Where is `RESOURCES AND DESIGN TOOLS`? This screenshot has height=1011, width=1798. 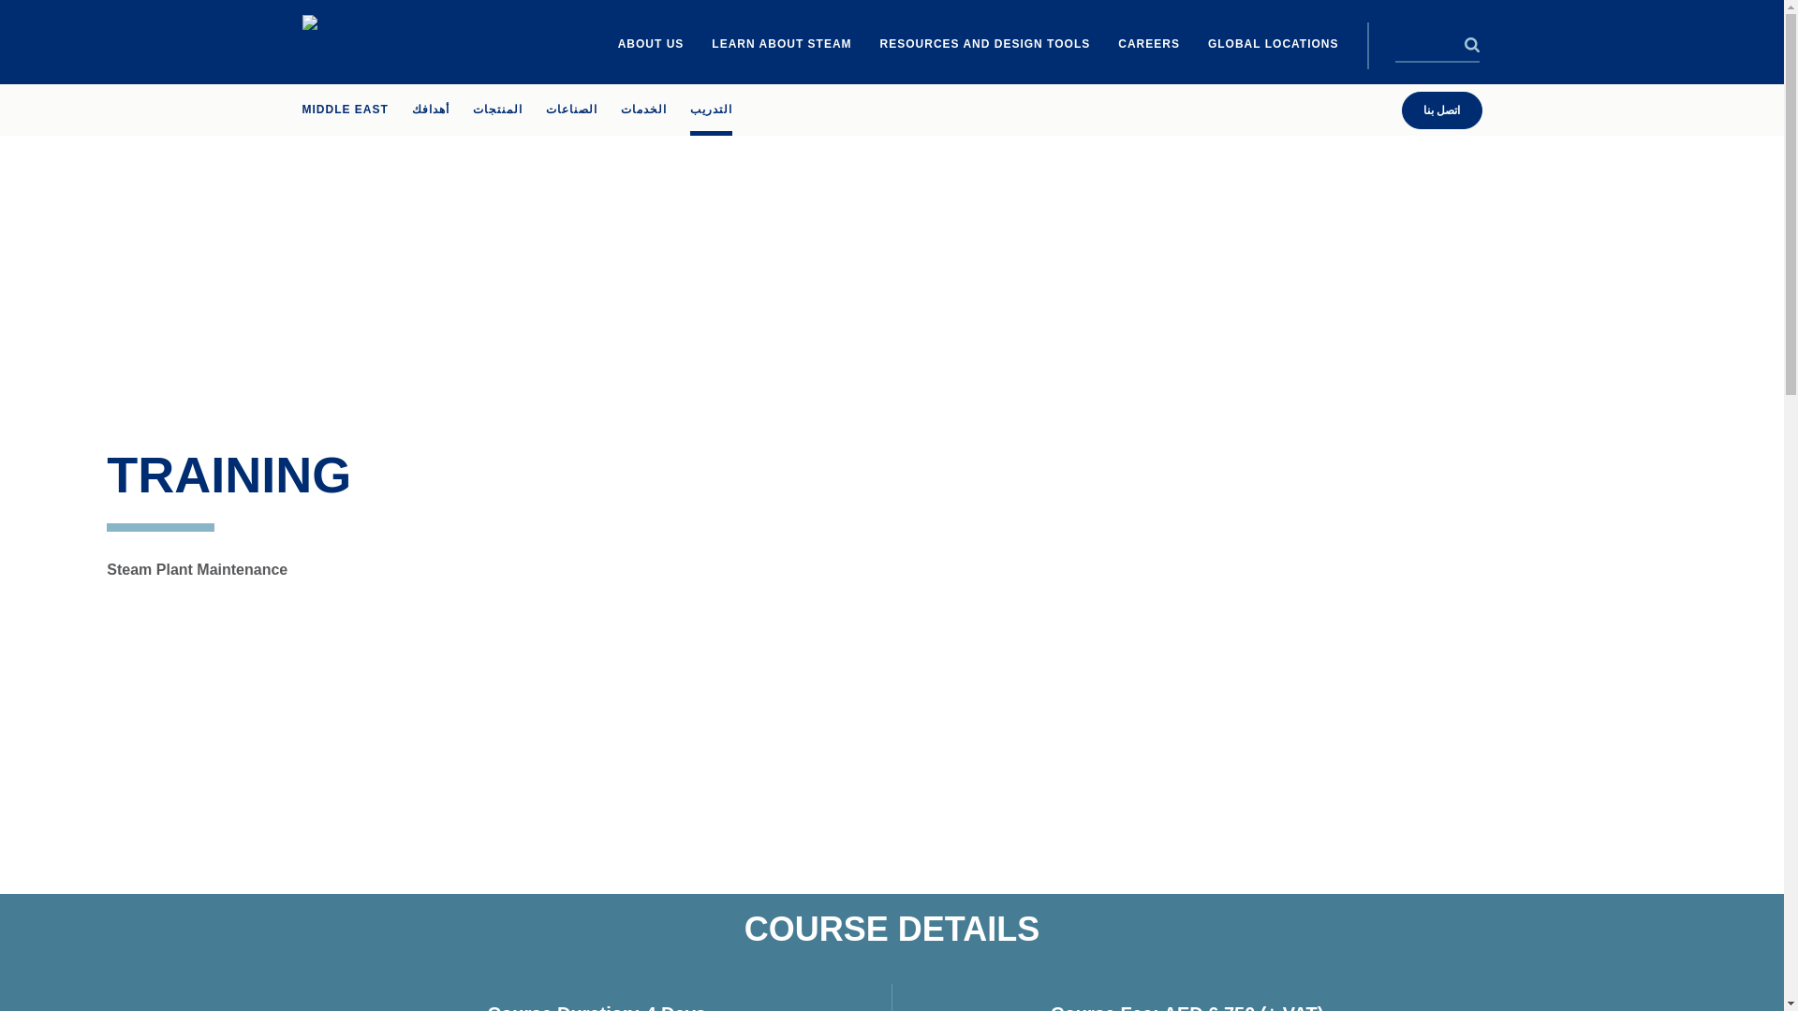
RESOURCES AND DESIGN TOOLS is located at coordinates (985, 45).